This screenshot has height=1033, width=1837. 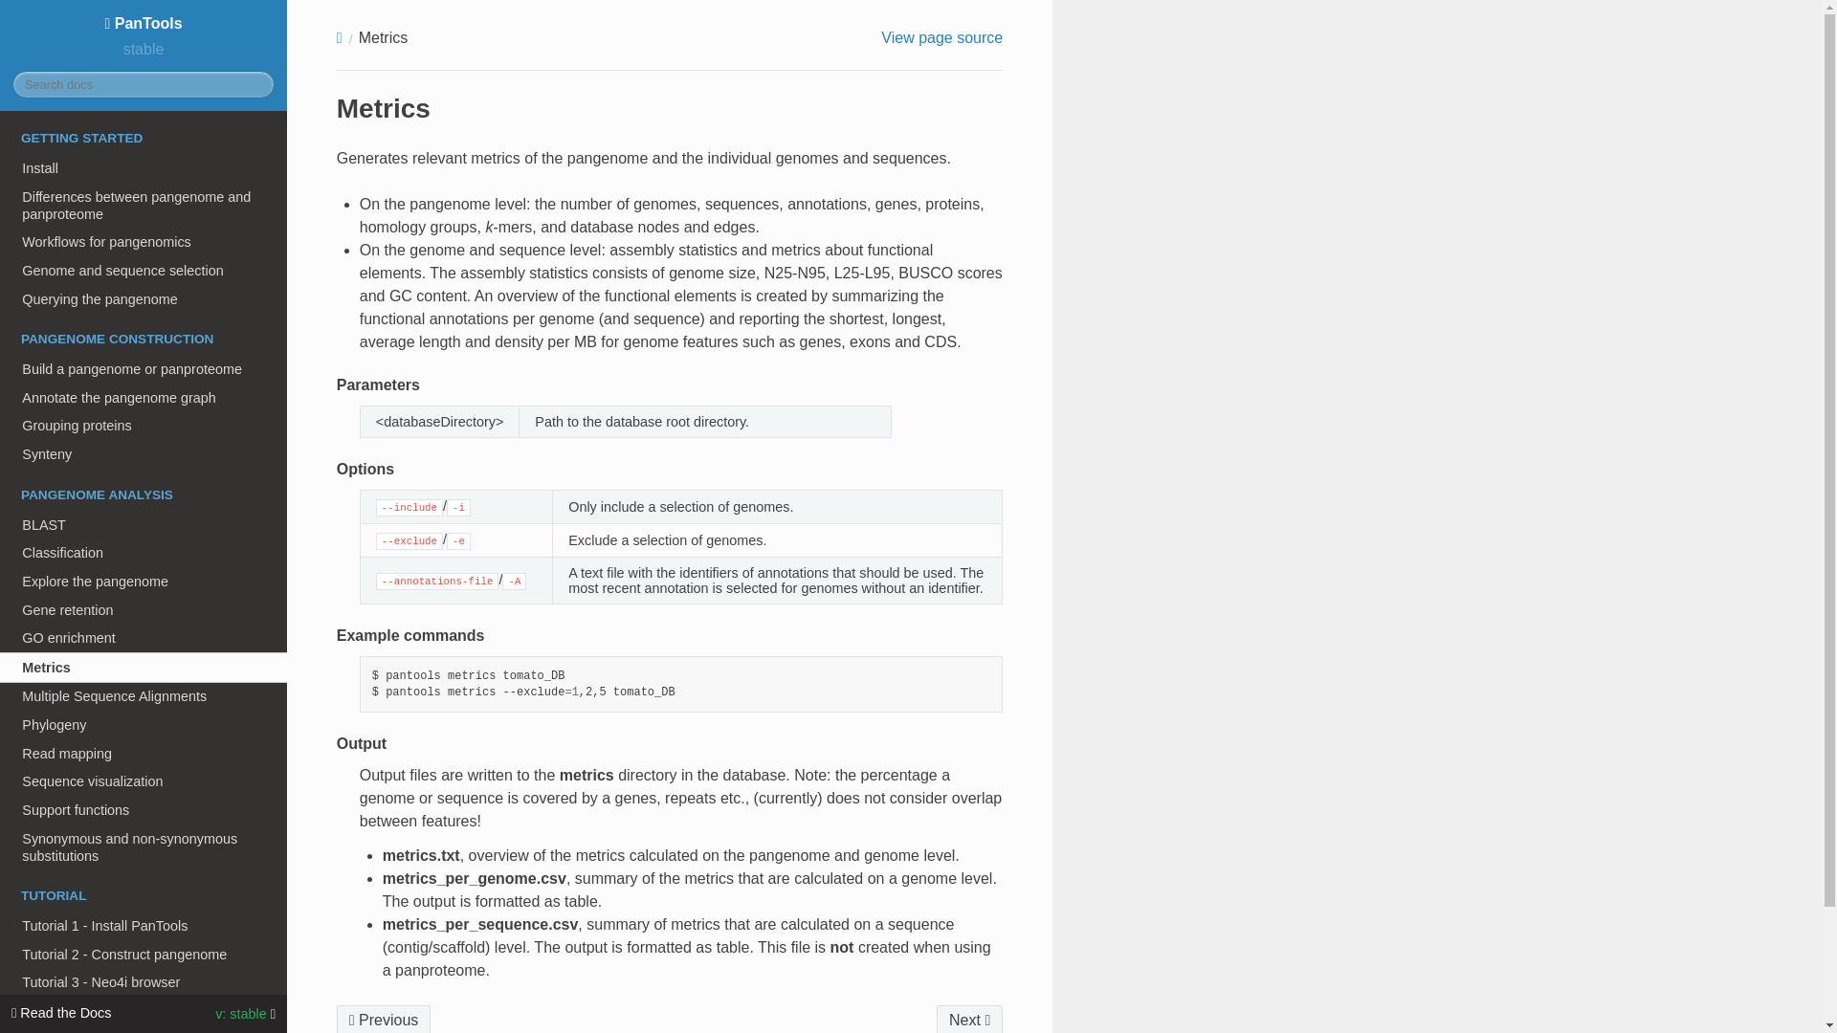 What do you see at coordinates (144, 168) in the screenshot?
I see `Install` at bounding box center [144, 168].